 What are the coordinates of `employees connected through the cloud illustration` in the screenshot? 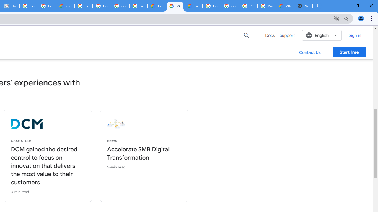 It's located at (160, 124).